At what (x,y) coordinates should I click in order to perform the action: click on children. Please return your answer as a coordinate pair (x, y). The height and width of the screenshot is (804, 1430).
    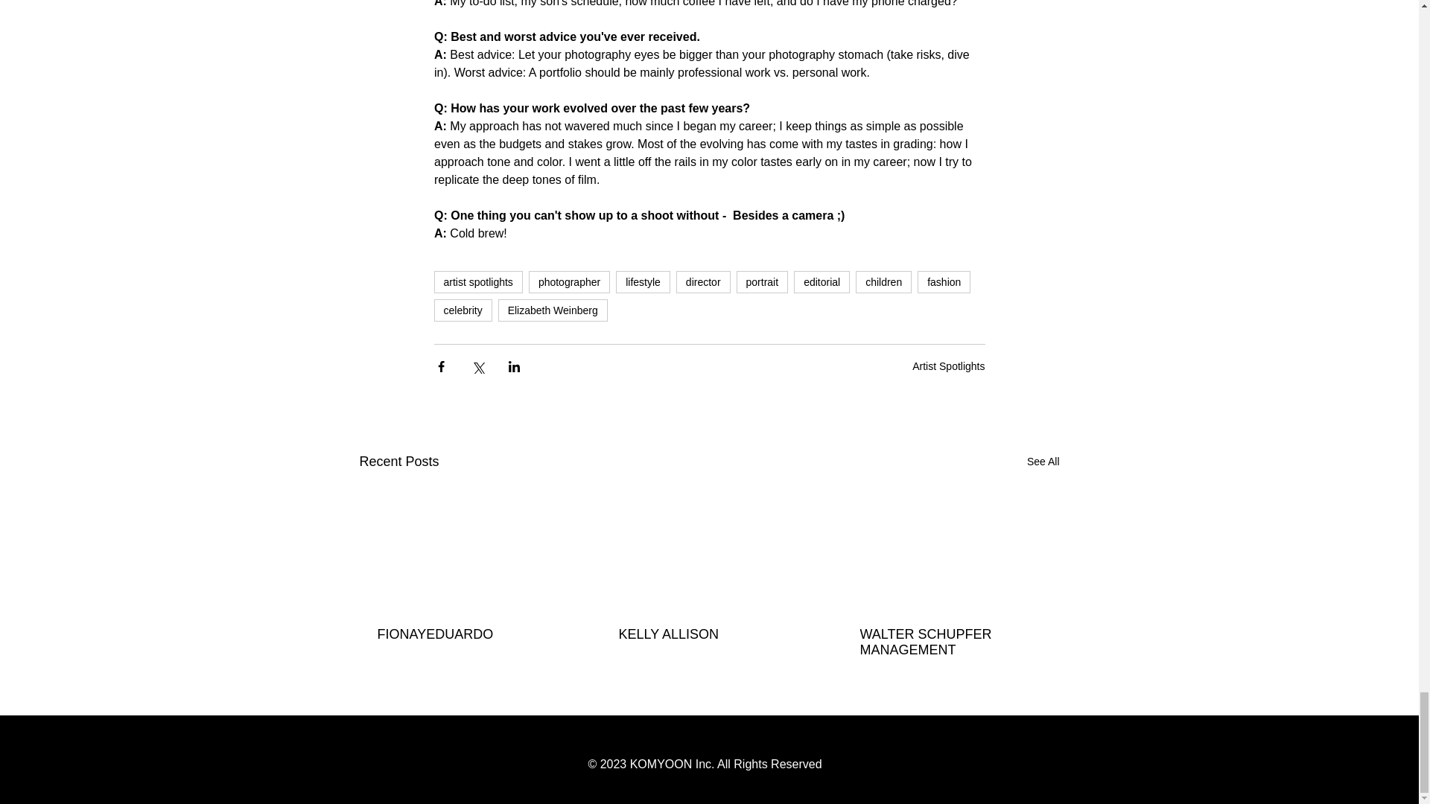
    Looking at the image, I should click on (883, 281).